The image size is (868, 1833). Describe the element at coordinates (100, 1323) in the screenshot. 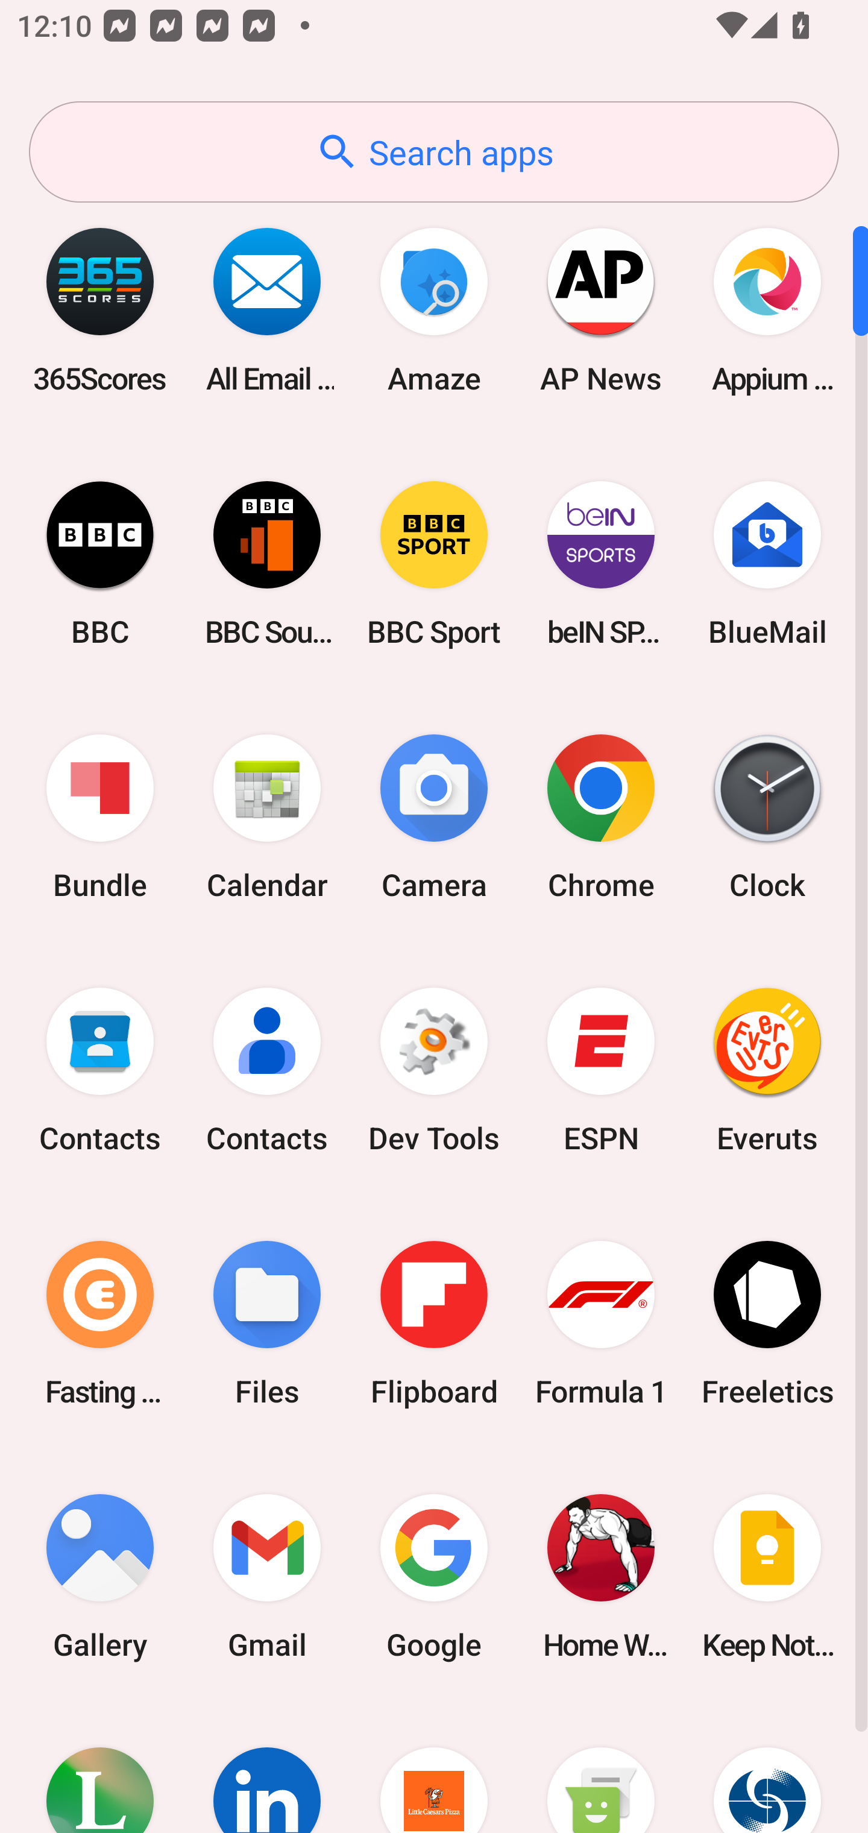

I see `Fasting Coach` at that location.